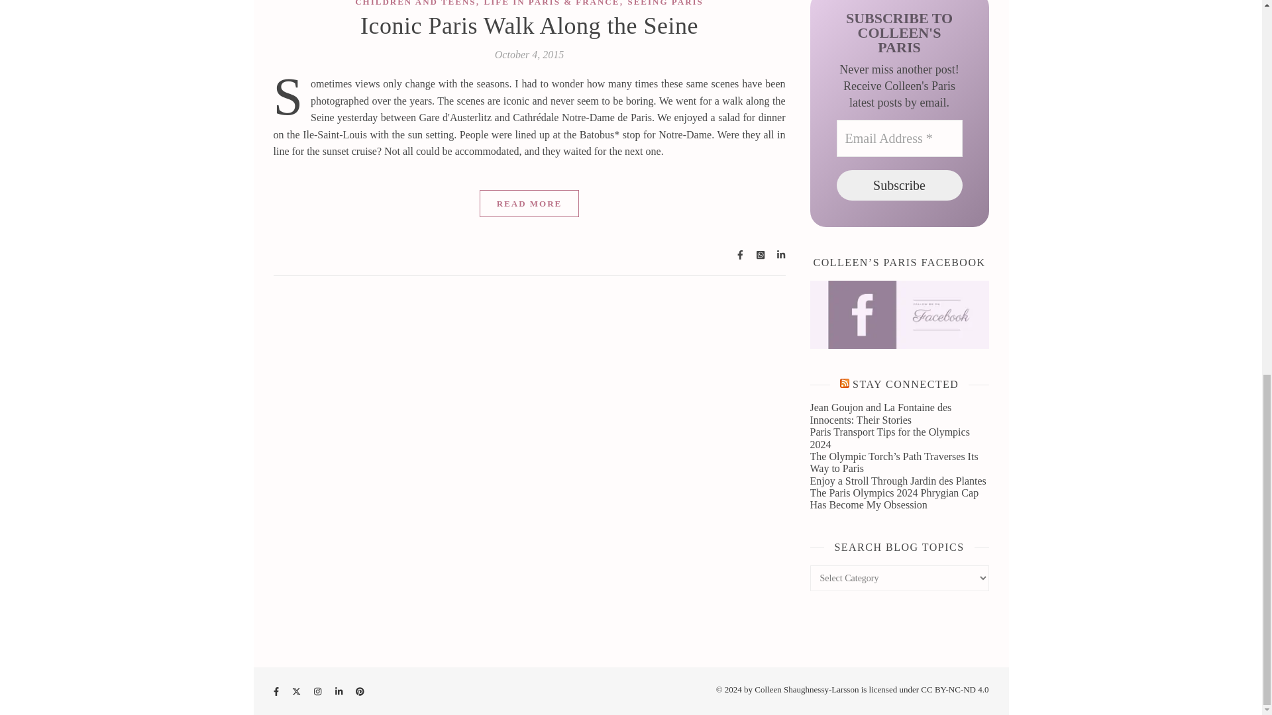 The height and width of the screenshot is (715, 1272). What do you see at coordinates (898, 185) in the screenshot?
I see `Subscribe` at bounding box center [898, 185].